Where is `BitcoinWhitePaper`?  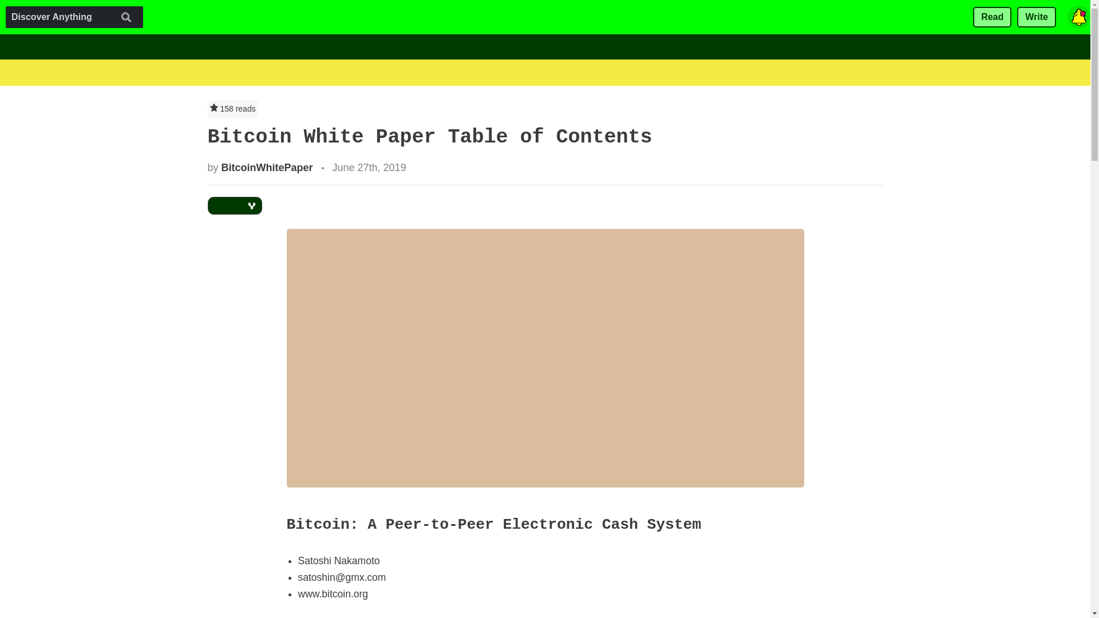
BitcoinWhitePaper is located at coordinates (267, 167).